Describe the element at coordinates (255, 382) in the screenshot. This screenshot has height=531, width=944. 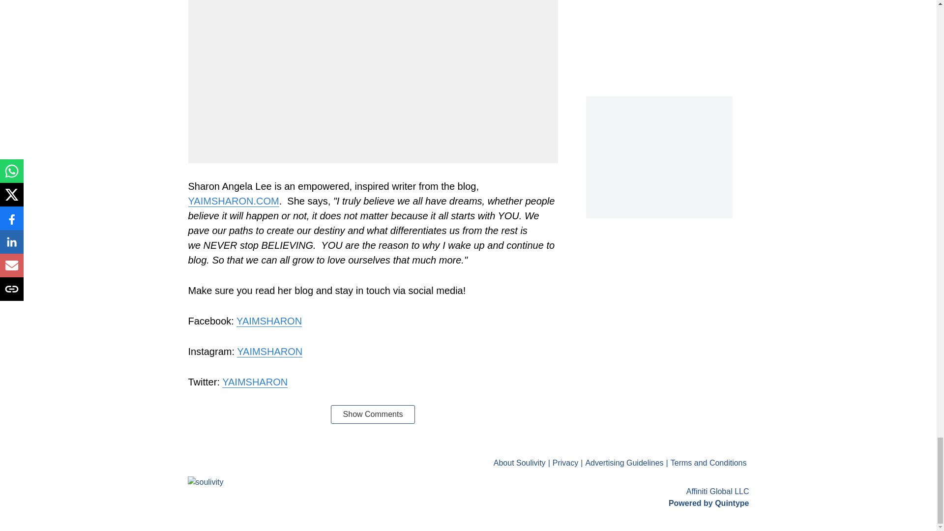
I see `YAIMSHARON` at that location.